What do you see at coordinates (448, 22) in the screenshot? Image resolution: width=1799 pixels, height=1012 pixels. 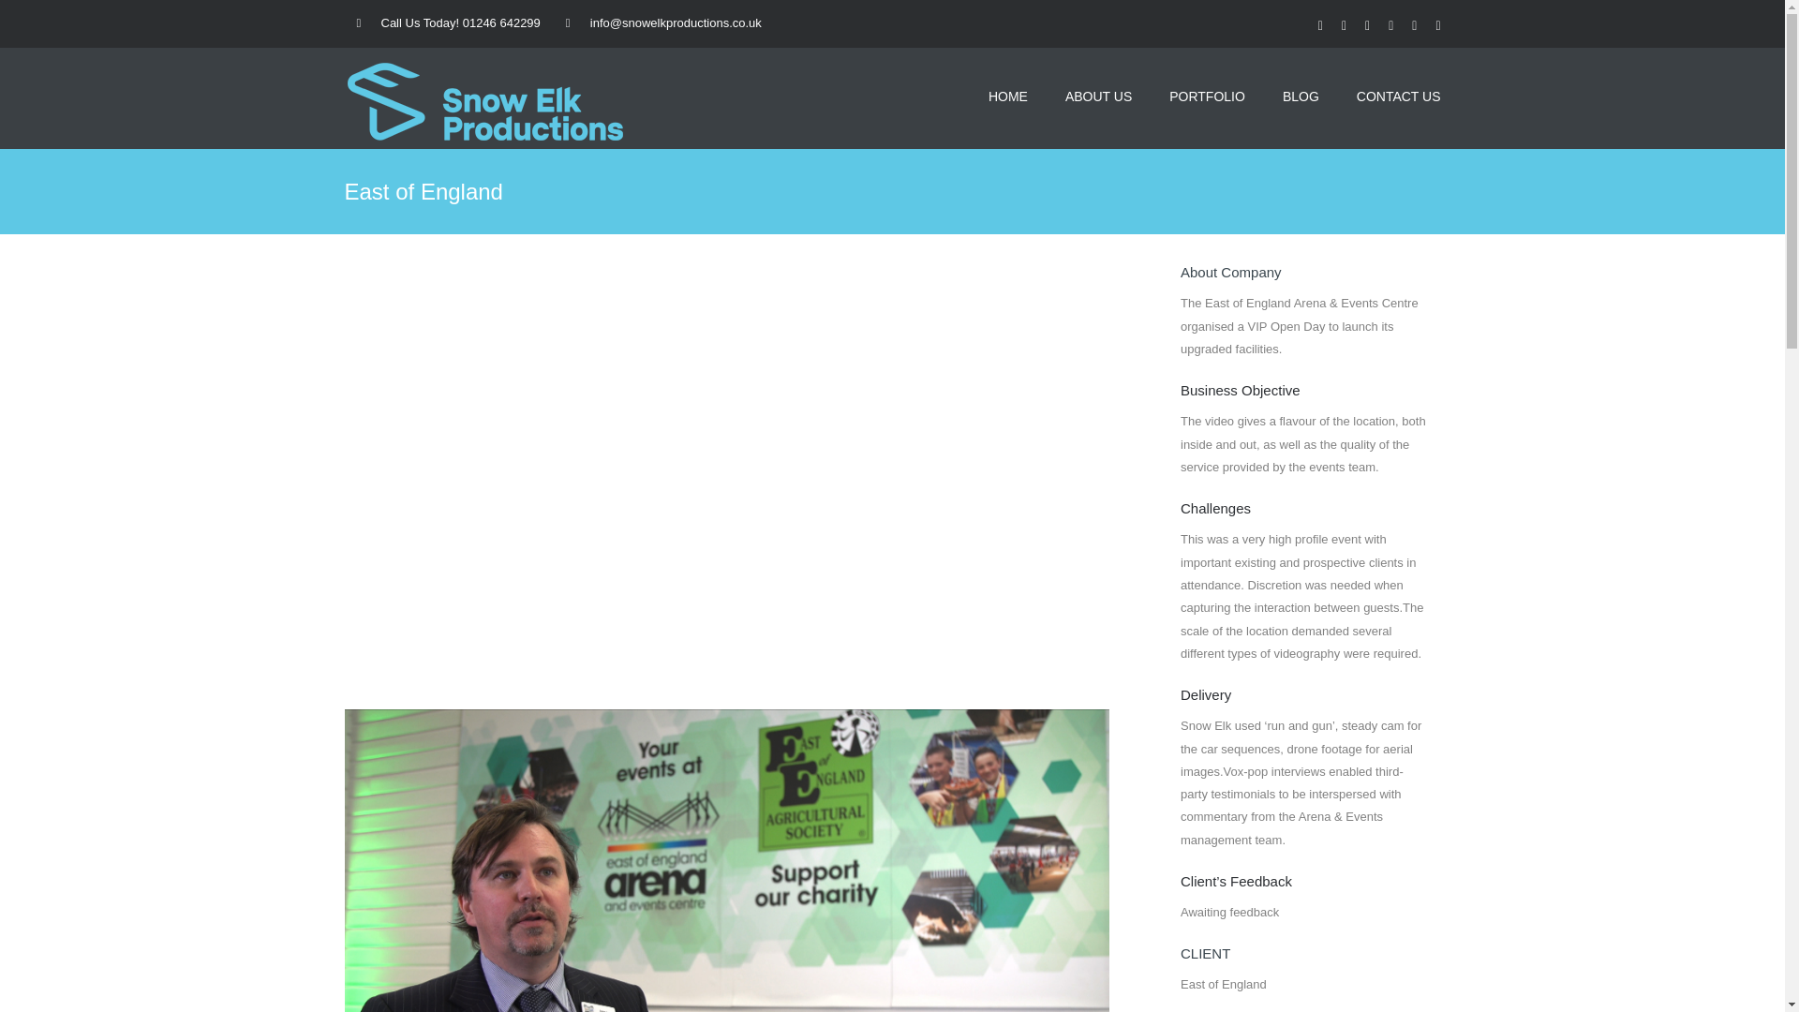 I see `Call Us Today! 01246 642299` at bounding box center [448, 22].